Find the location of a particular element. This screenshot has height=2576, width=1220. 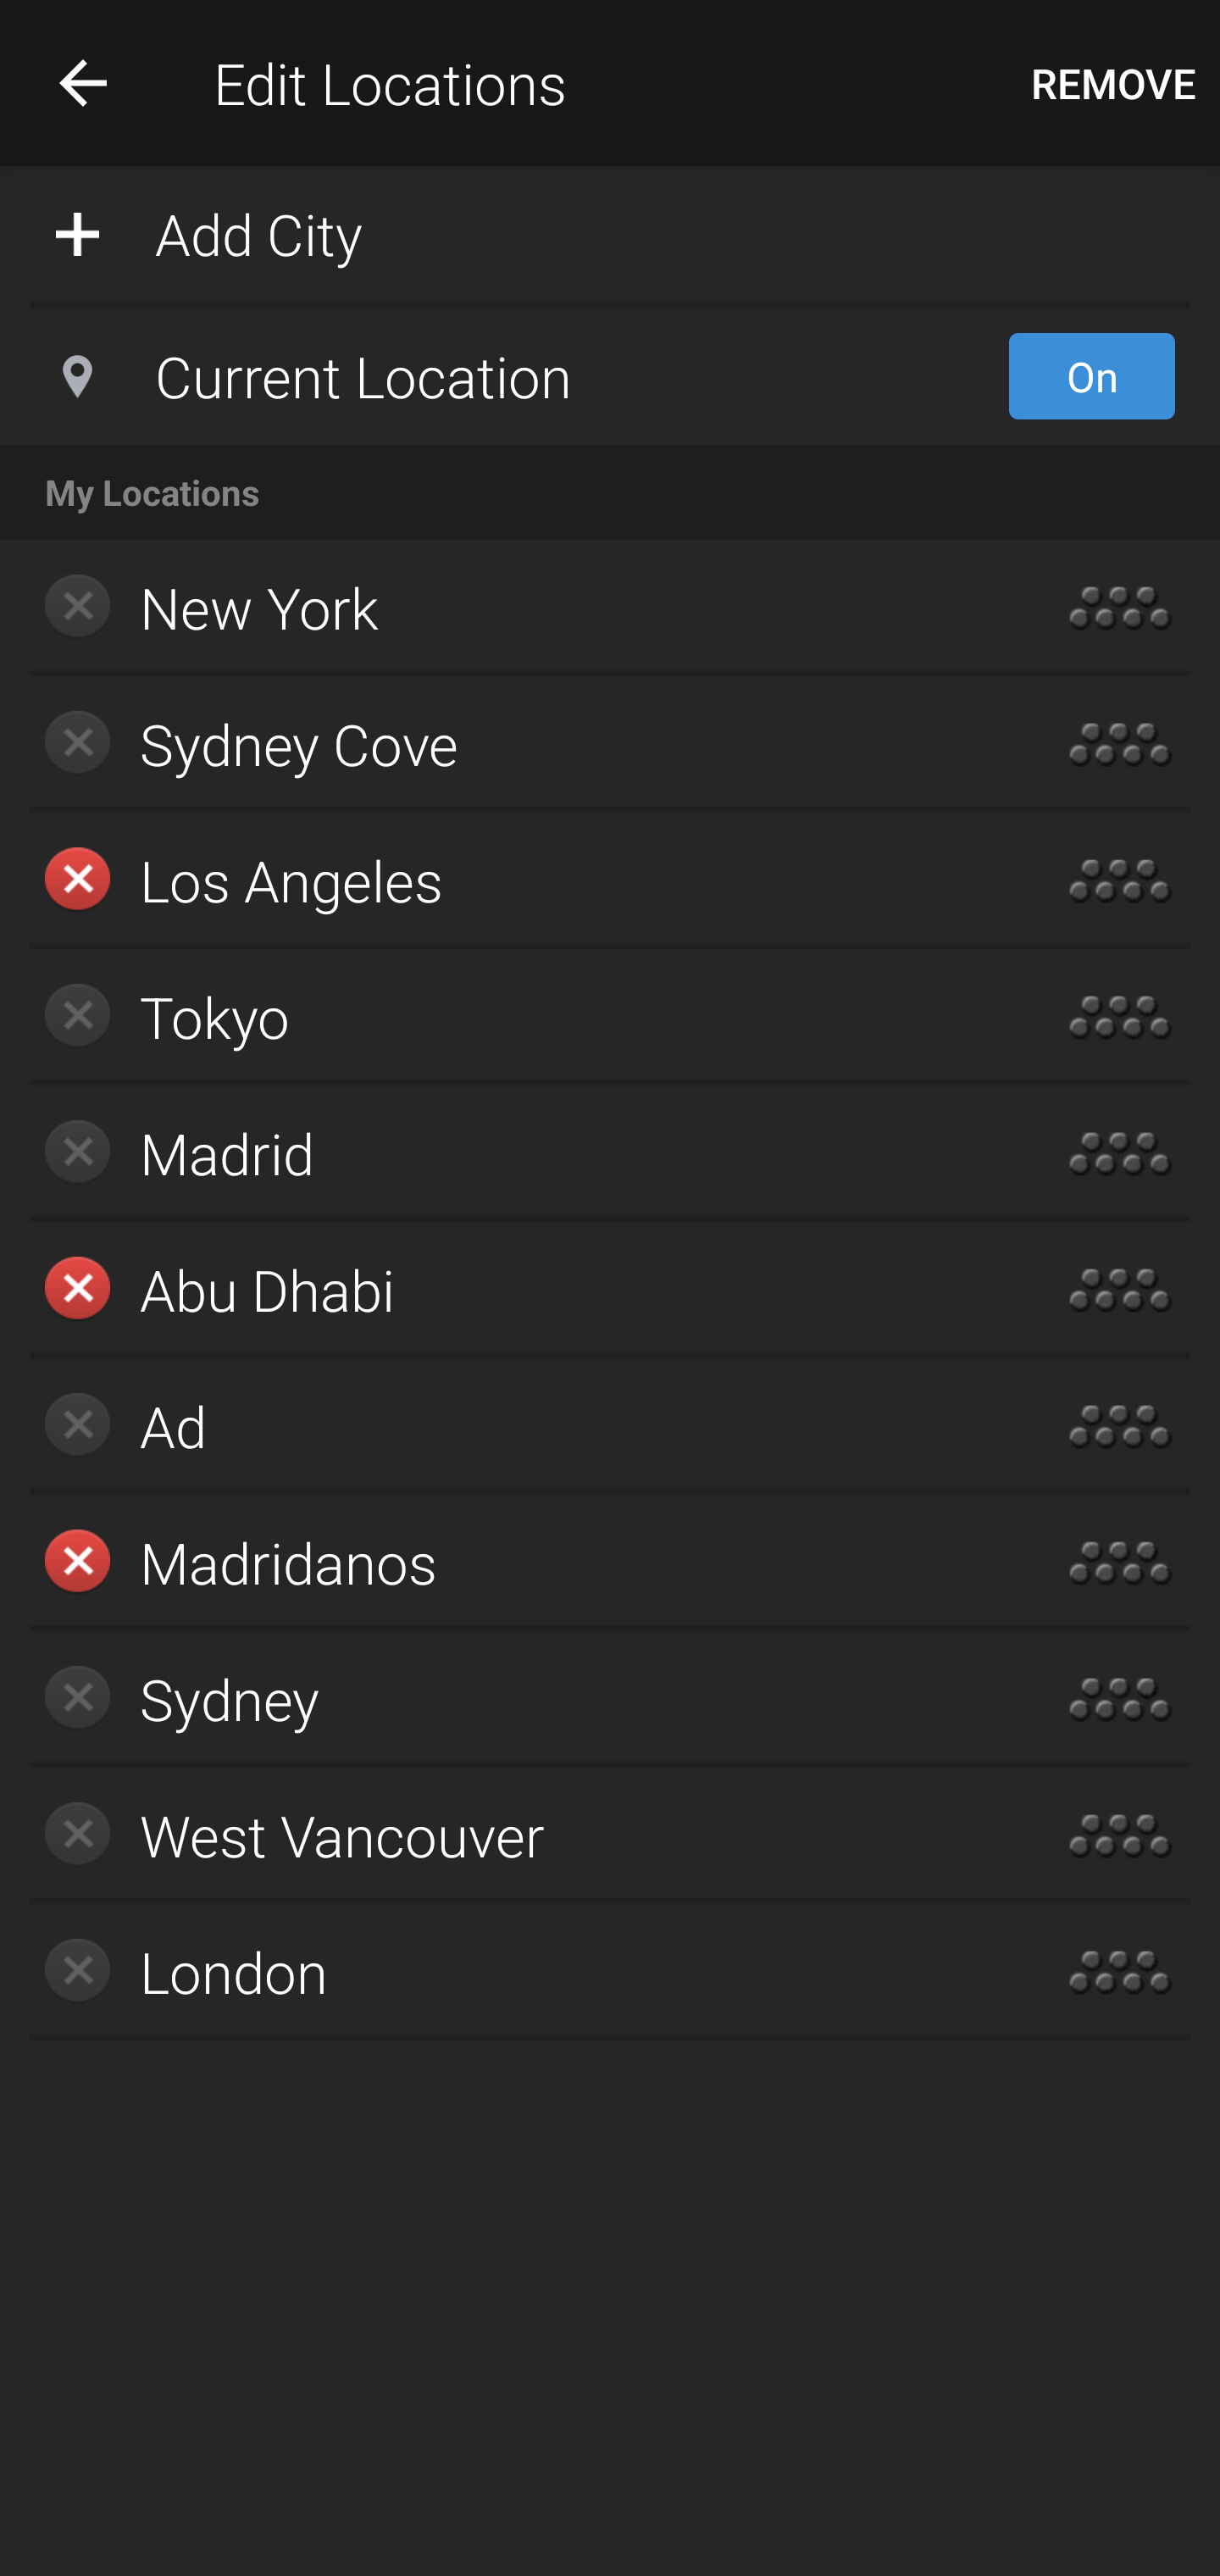

Delete: Abu Dhabi: Selected Abu Dhabi is located at coordinates (512, 1289).